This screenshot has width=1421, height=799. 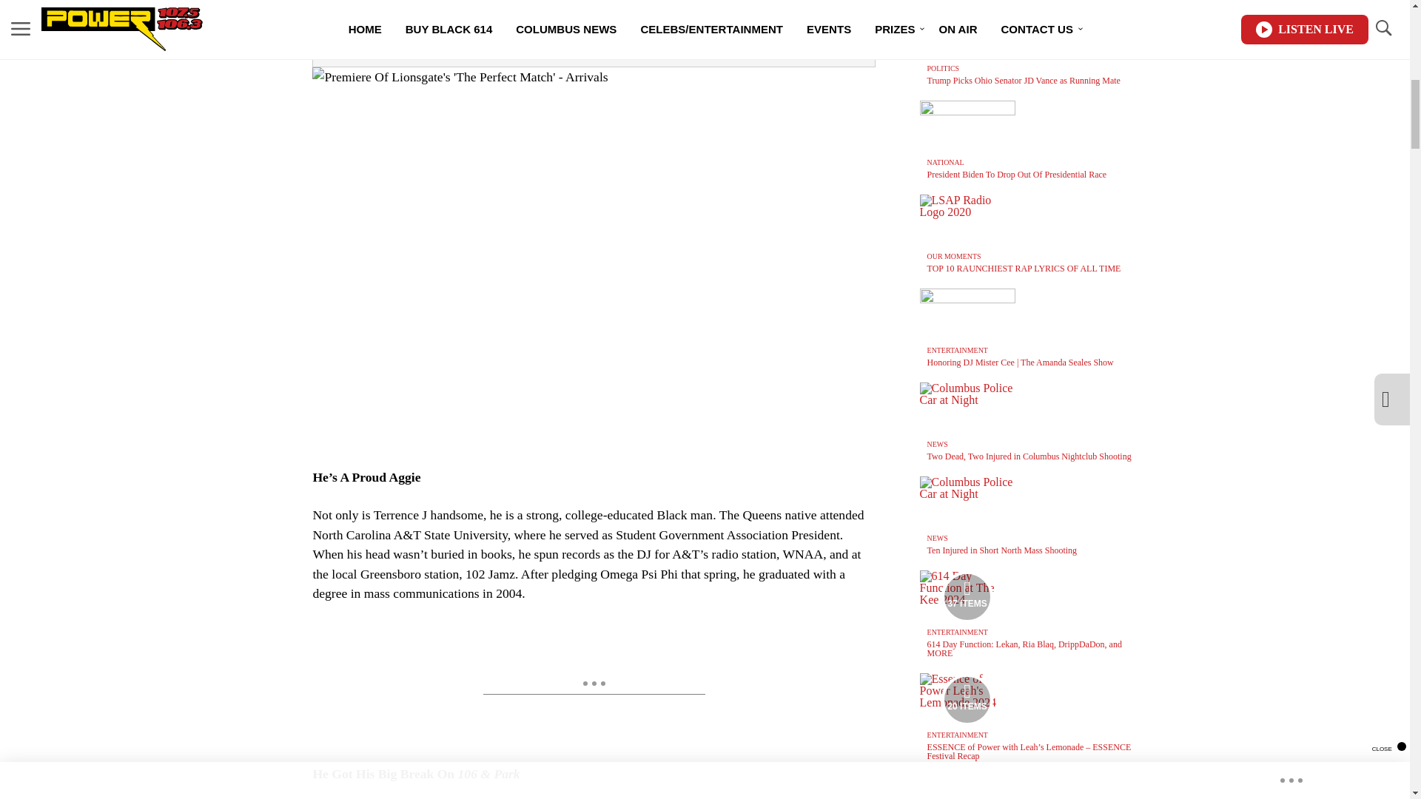 I want to click on POLITICS, so click(x=943, y=68).